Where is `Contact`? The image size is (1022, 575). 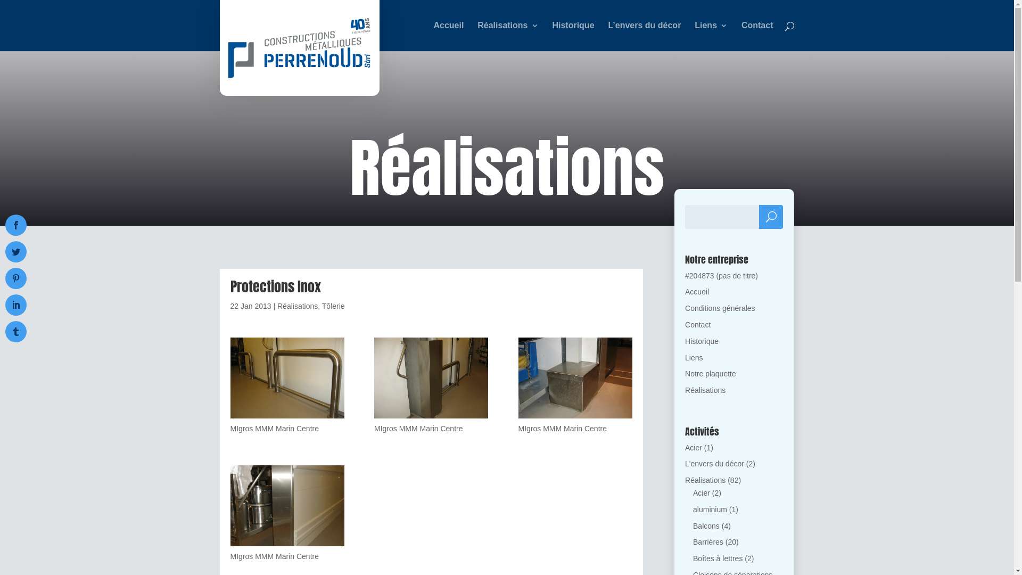 Contact is located at coordinates (698, 325).